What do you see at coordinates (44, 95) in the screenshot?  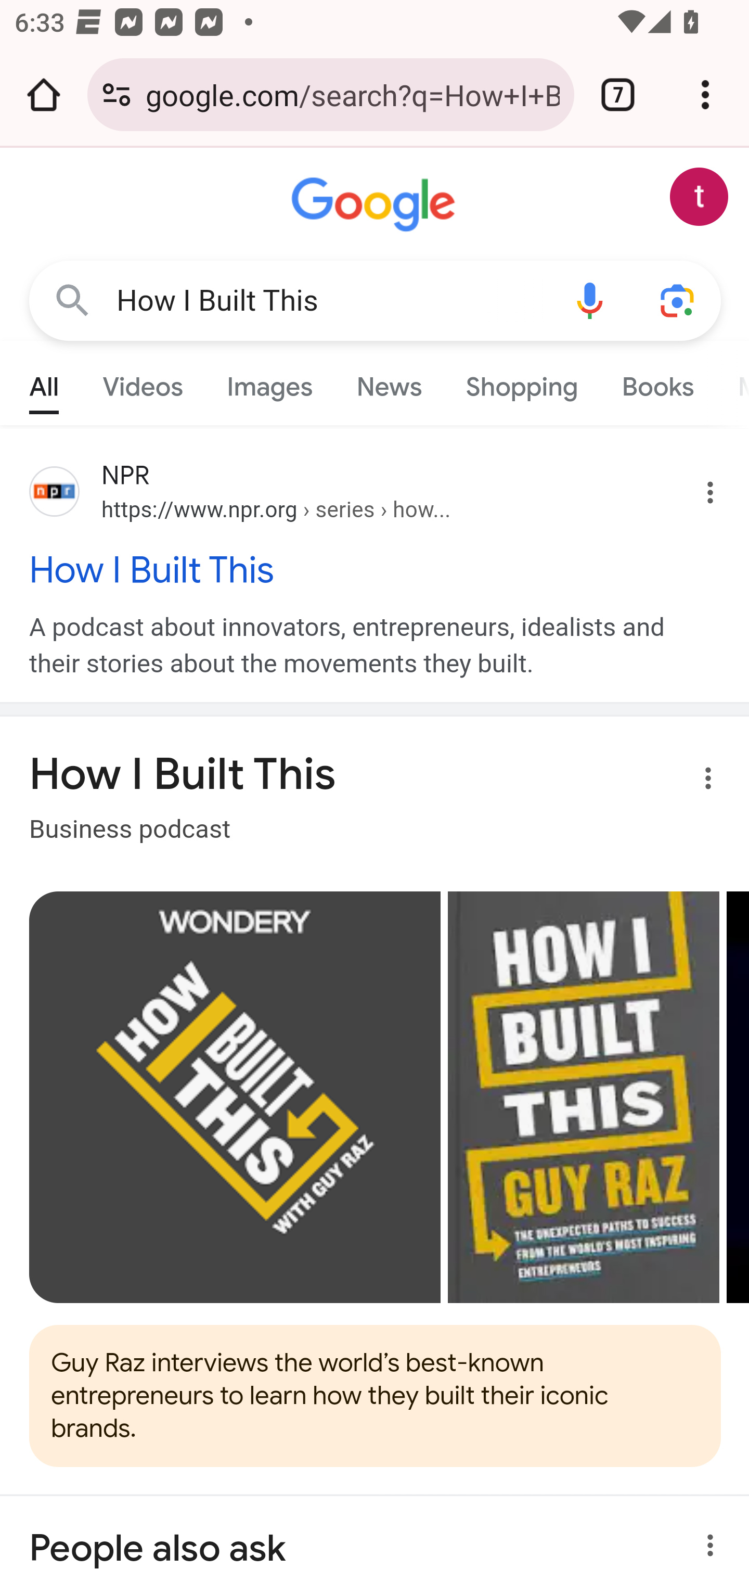 I see `Open the home page` at bounding box center [44, 95].